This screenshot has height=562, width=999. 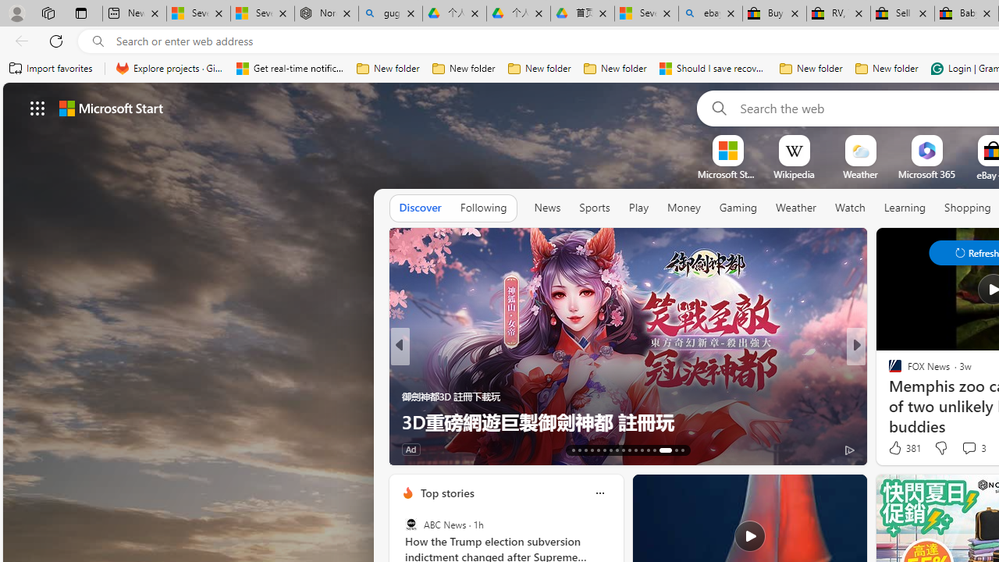 I want to click on honeymallow, so click(x=407, y=397).